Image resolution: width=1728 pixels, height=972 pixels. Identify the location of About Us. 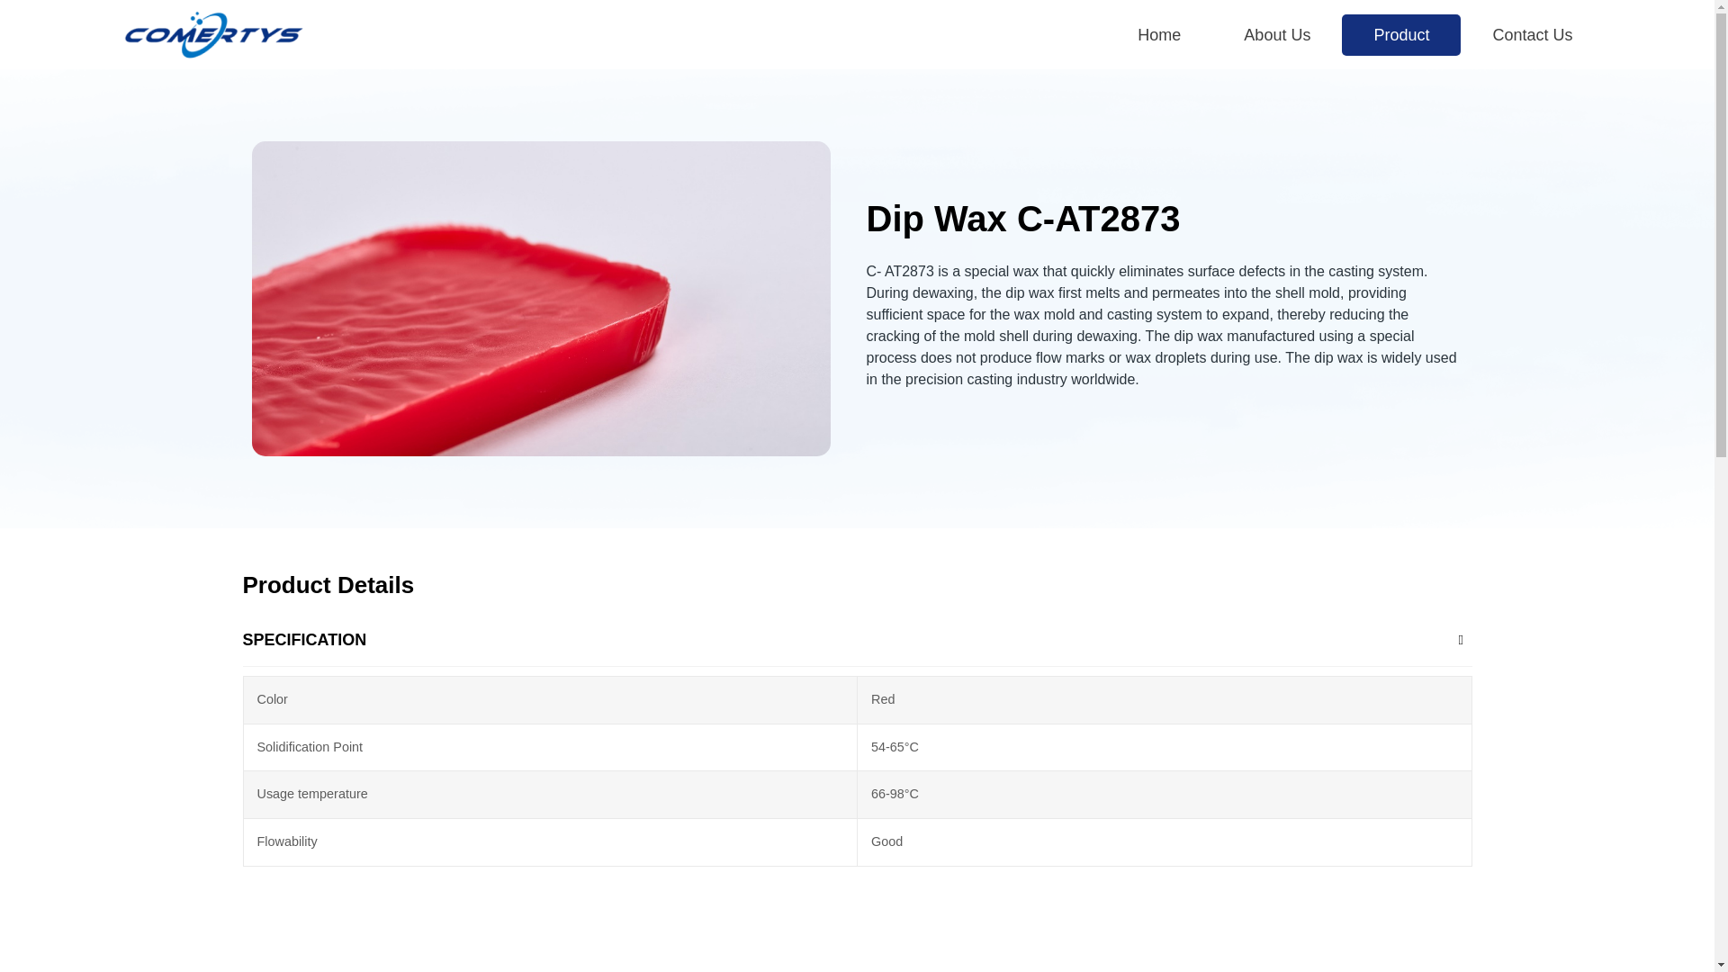
(1276, 34).